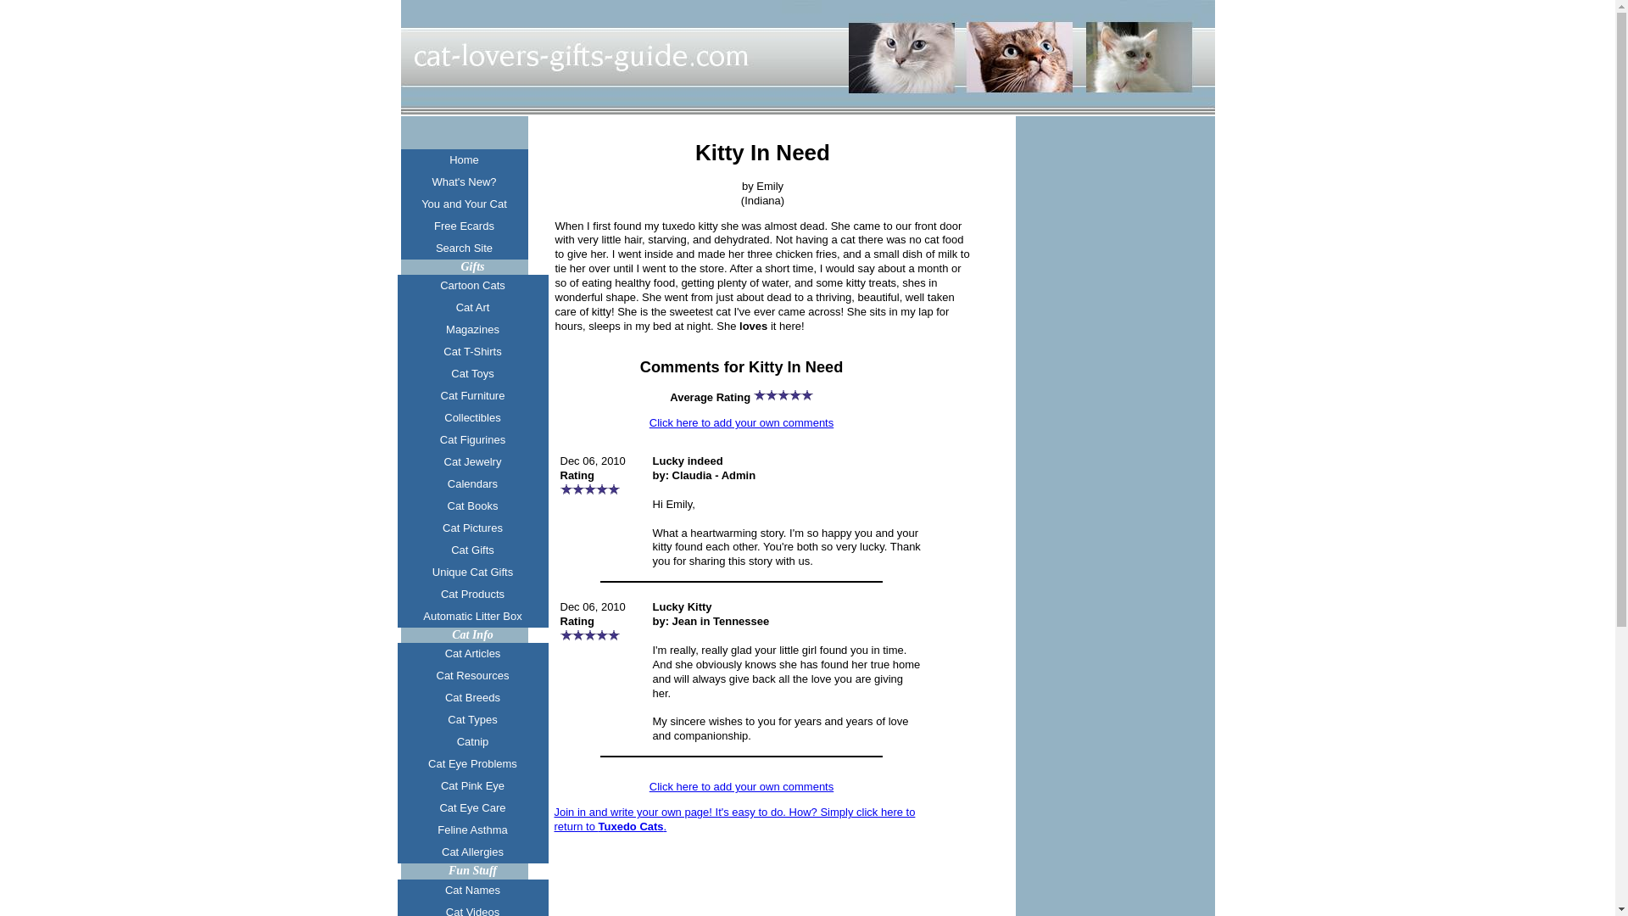  What do you see at coordinates (741, 422) in the screenshot?
I see `Click here to add your own comments` at bounding box center [741, 422].